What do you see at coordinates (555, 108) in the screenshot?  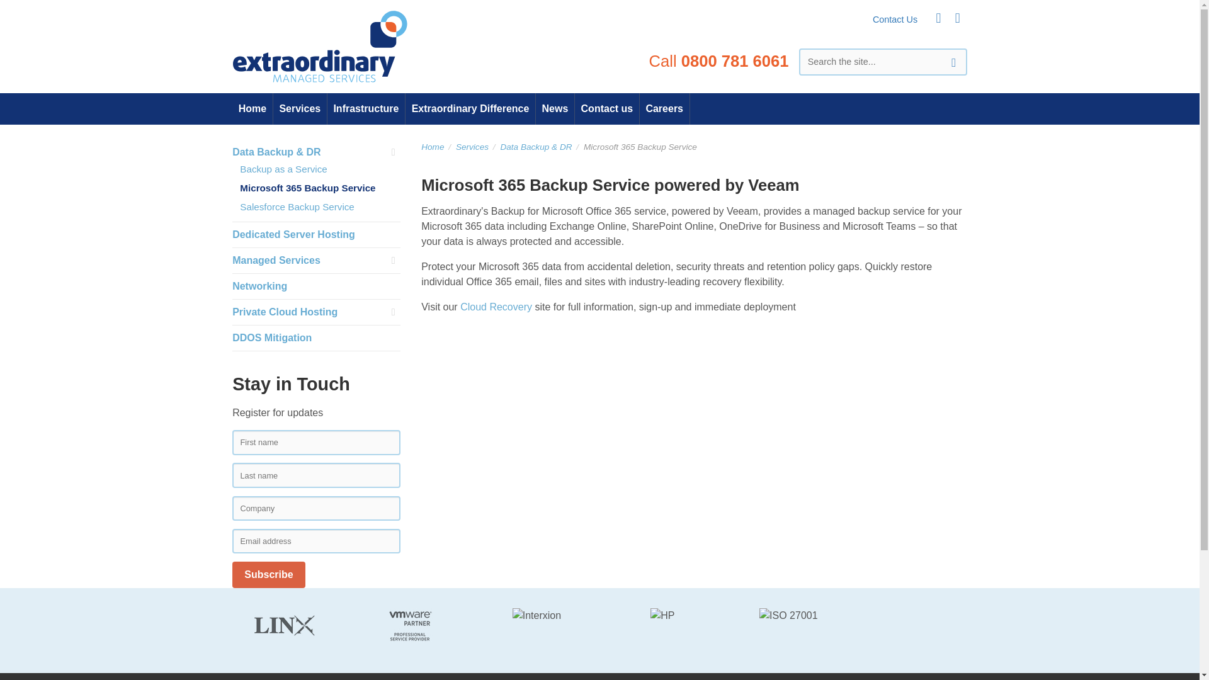 I see `News` at bounding box center [555, 108].